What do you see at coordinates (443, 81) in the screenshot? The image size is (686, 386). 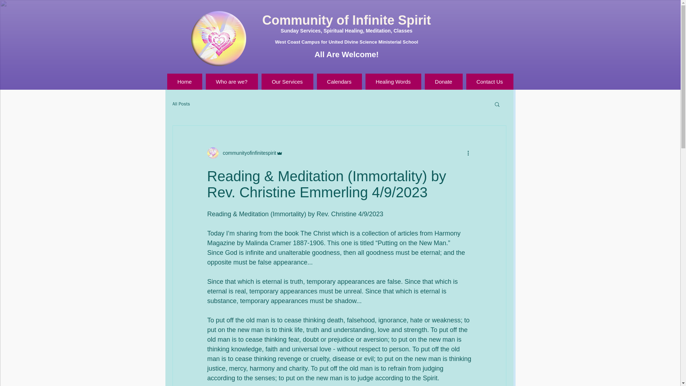 I see `Donate` at bounding box center [443, 81].